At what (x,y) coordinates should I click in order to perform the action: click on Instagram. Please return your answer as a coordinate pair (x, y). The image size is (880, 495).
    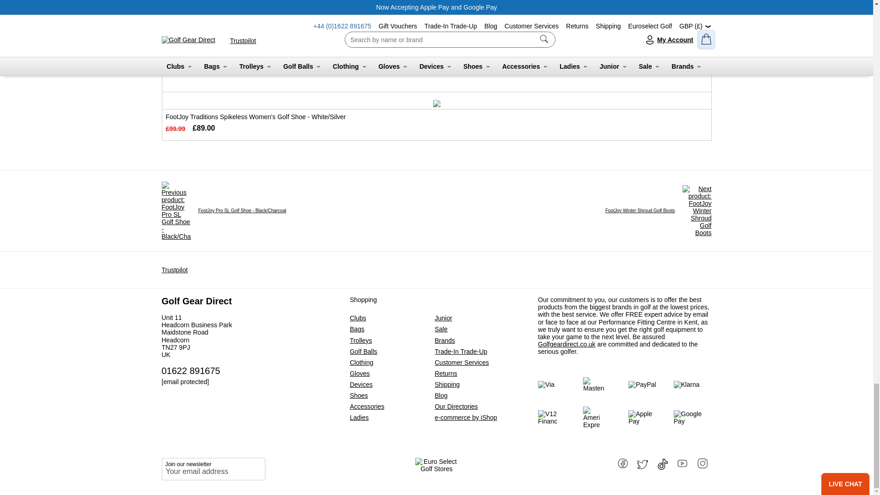
    Looking at the image, I should click on (703, 462).